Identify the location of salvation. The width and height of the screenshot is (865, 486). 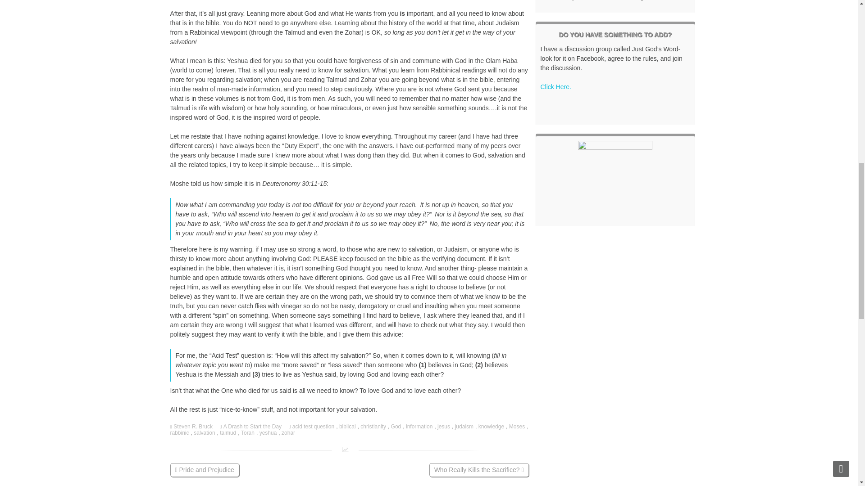
(205, 432).